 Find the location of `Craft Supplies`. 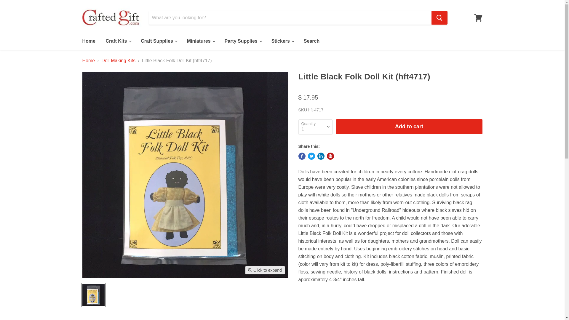

Craft Supplies is located at coordinates (159, 41).